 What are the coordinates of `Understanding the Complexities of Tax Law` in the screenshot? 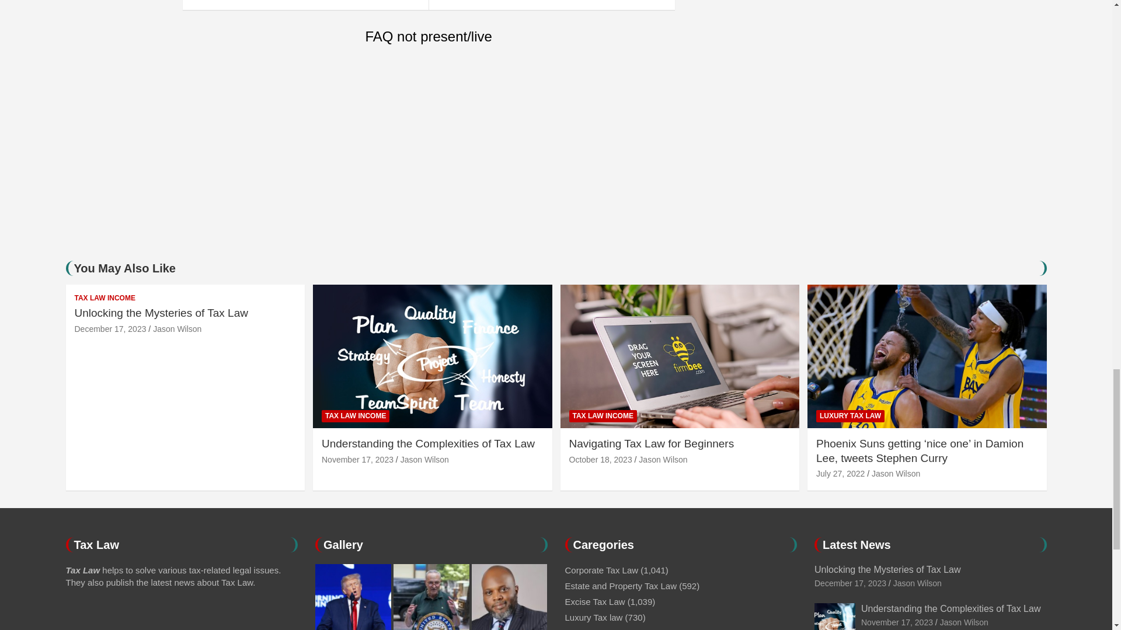 It's located at (357, 459).